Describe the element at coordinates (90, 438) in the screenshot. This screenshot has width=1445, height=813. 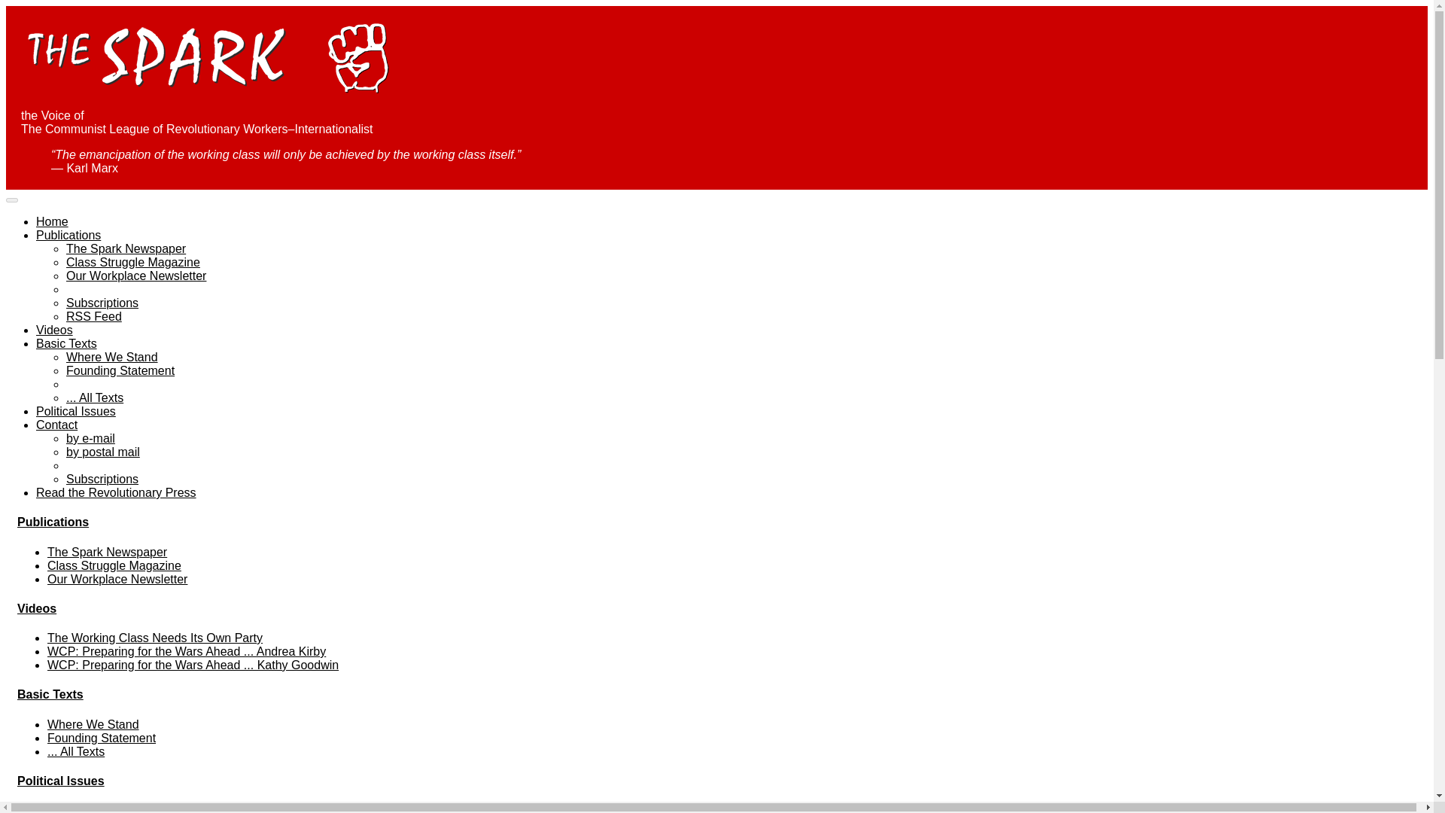
I see `by e-mail` at that location.